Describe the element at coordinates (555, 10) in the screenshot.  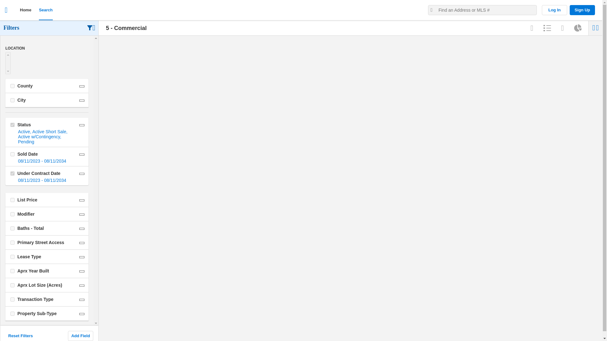
I see `Log In` at that location.